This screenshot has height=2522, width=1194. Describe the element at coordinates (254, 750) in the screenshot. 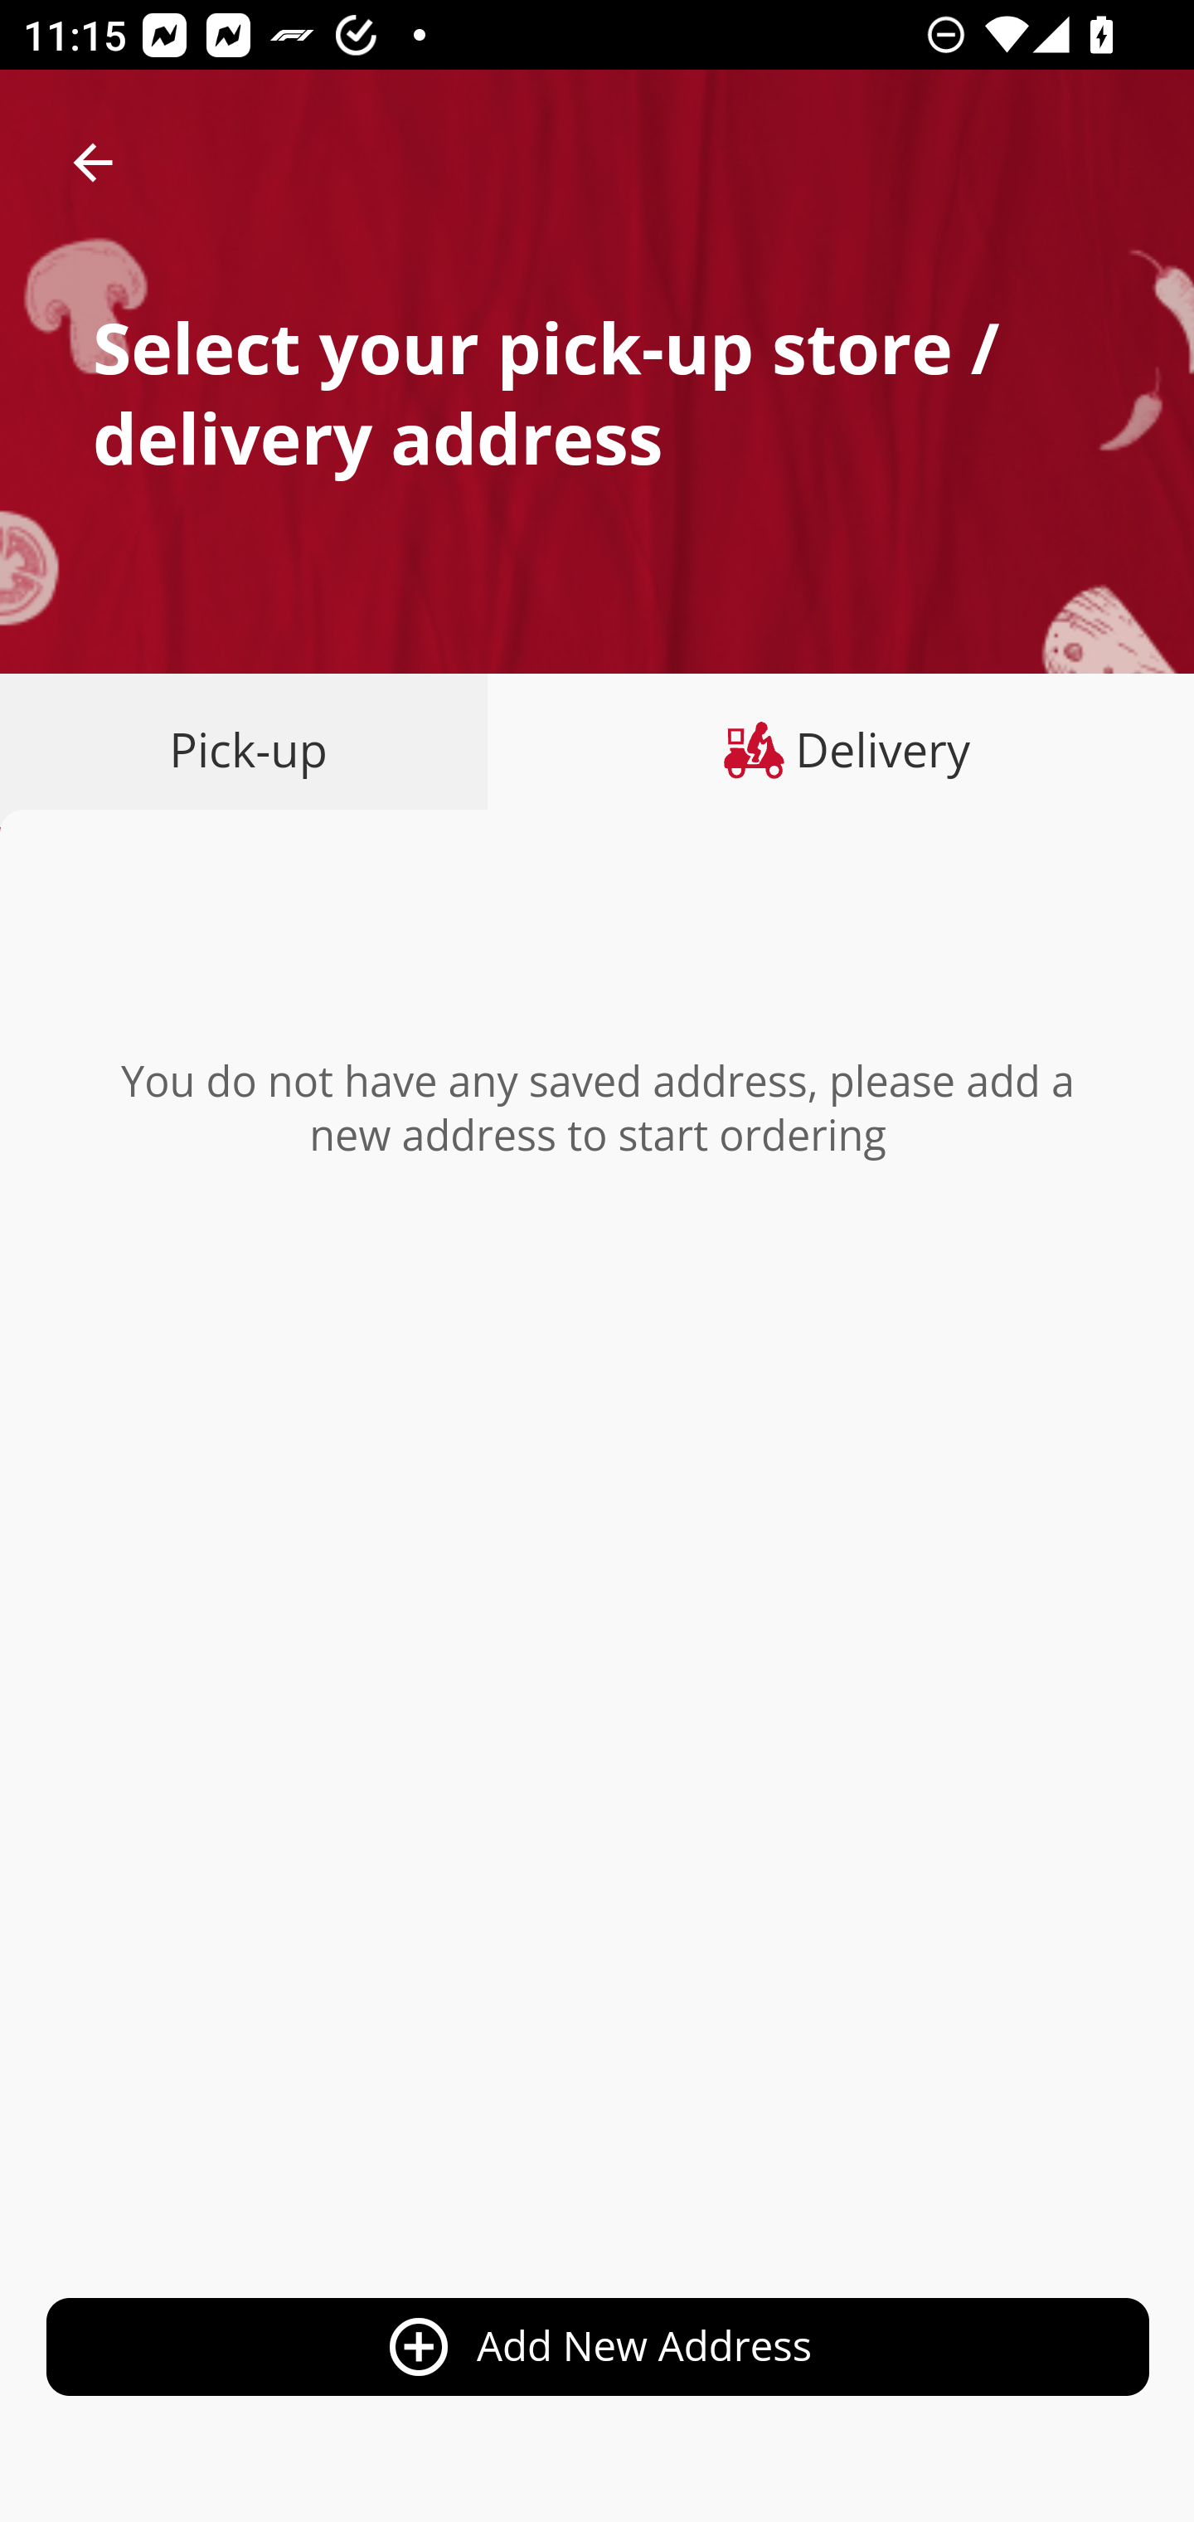

I see `Pick-up` at that location.